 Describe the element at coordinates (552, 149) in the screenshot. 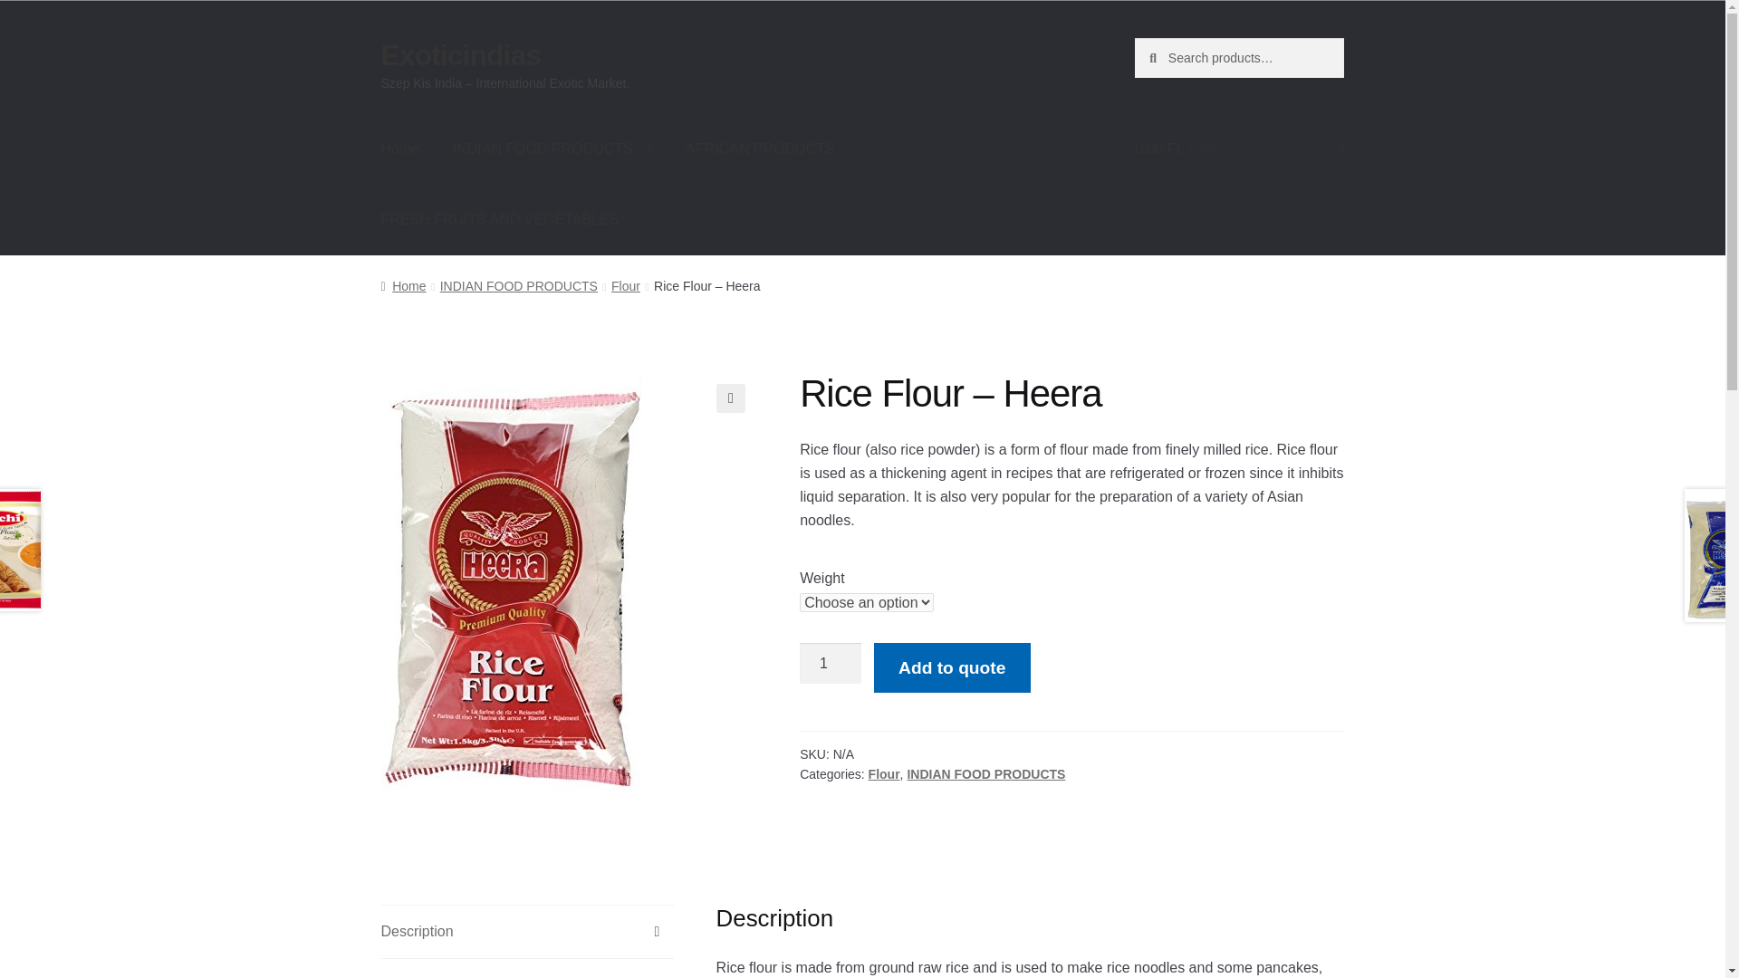

I see `INDIAN FOOD PRODUCTS` at that location.